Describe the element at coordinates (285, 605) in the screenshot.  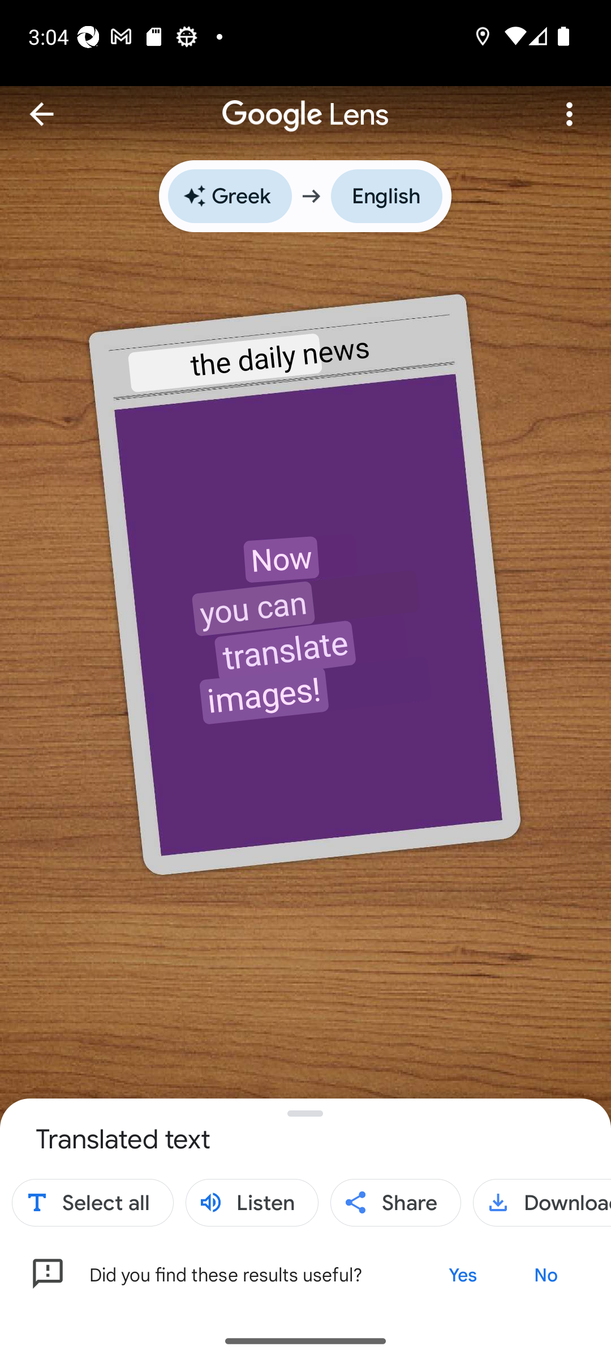
I see `can` at that location.